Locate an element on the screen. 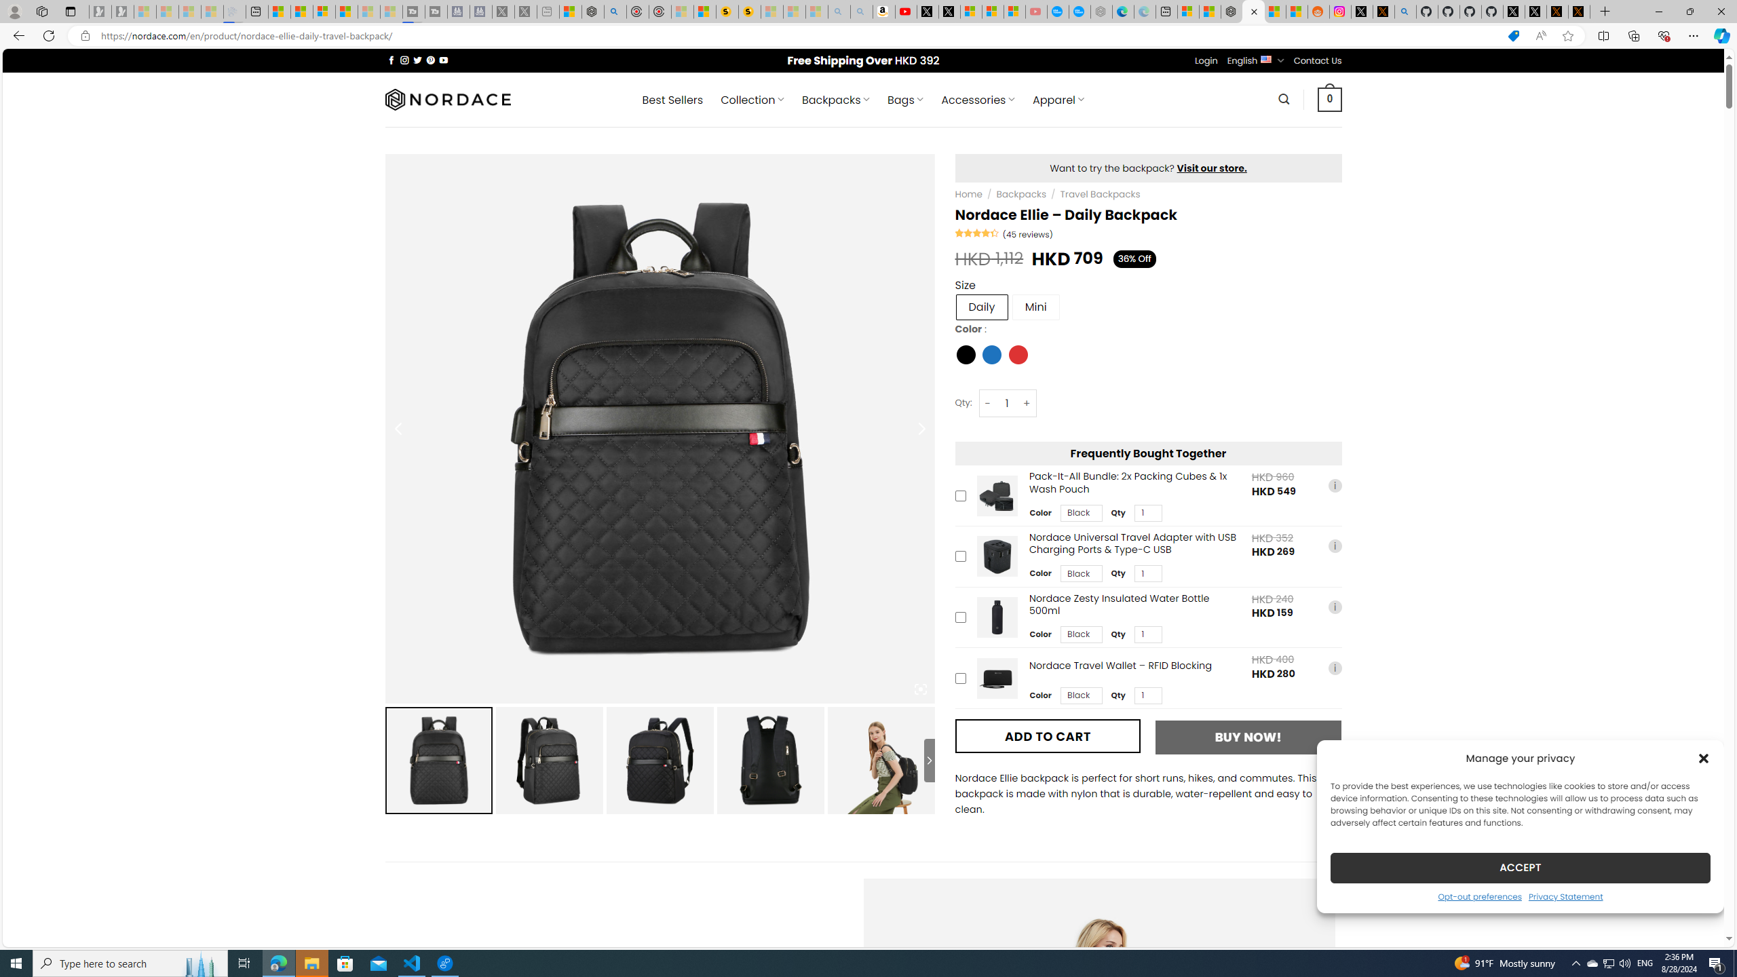 This screenshot has width=1737, height=977. help.x.com | 524: A timeout occurred is located at coordinates (1383, 12).